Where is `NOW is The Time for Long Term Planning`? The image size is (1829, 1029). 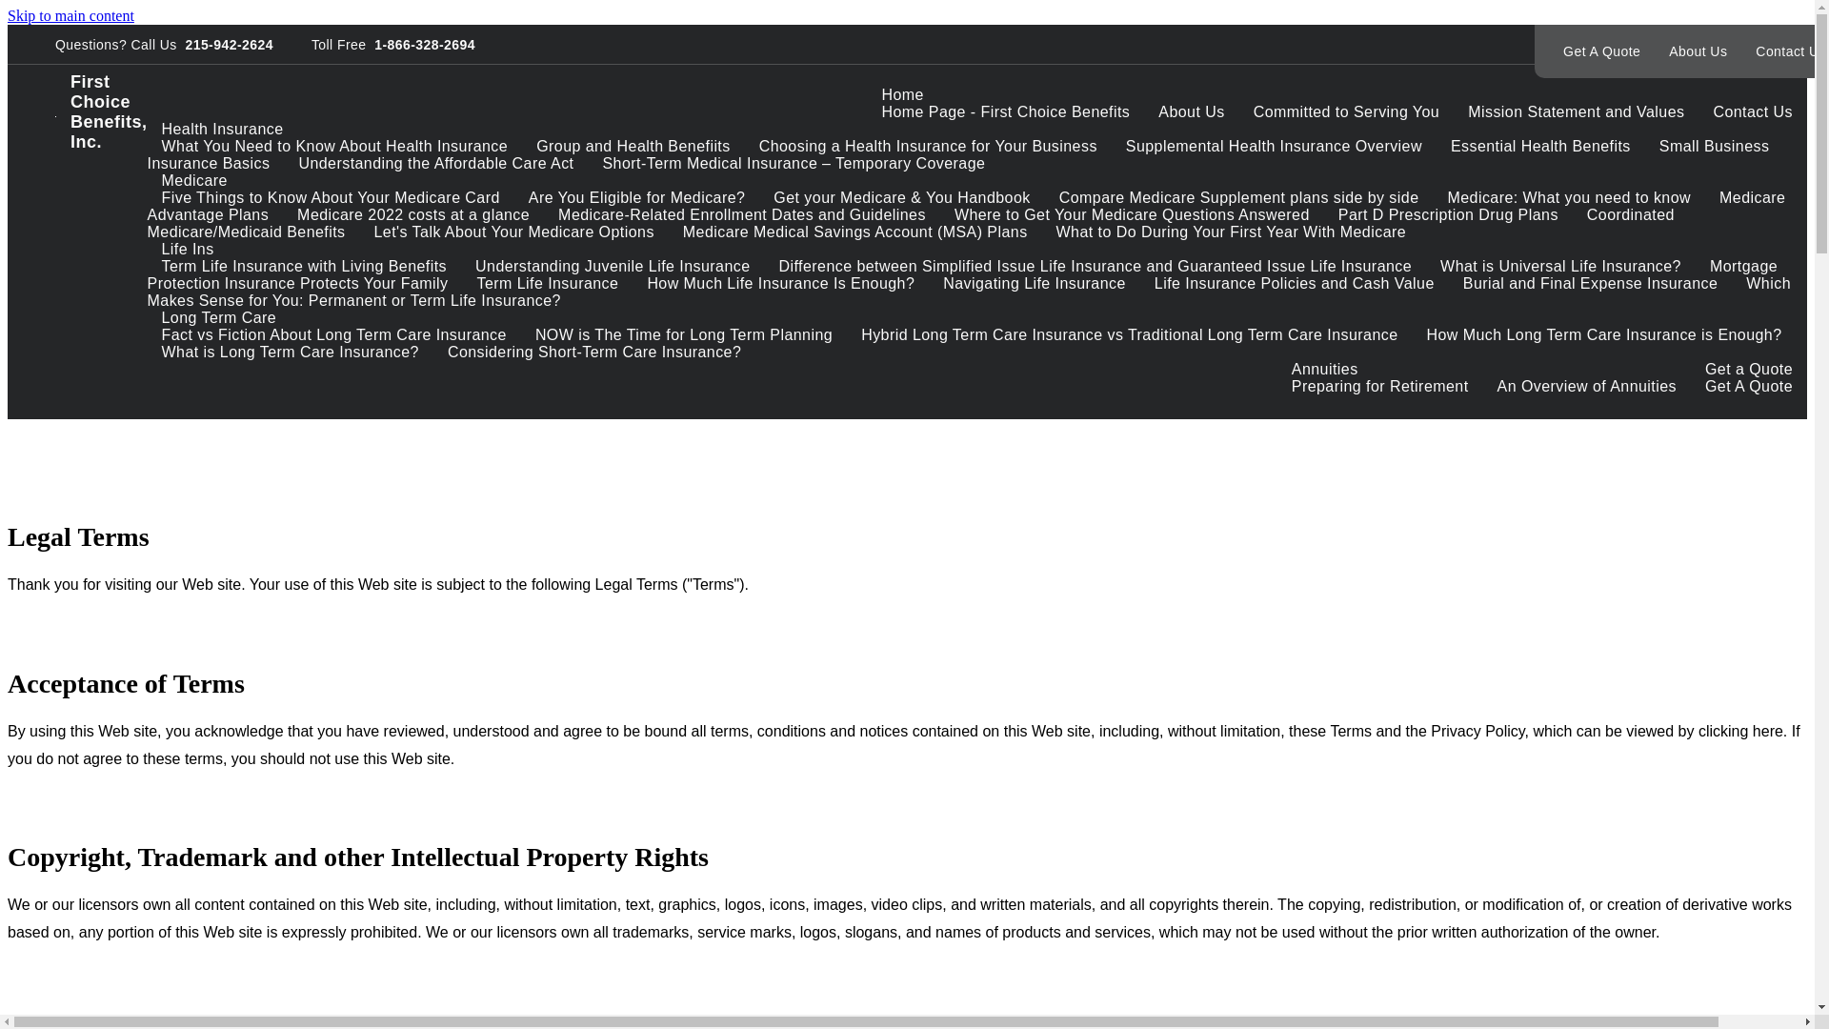 NOW is The Time for Long Term Planning is located at coordinates (684, 335).